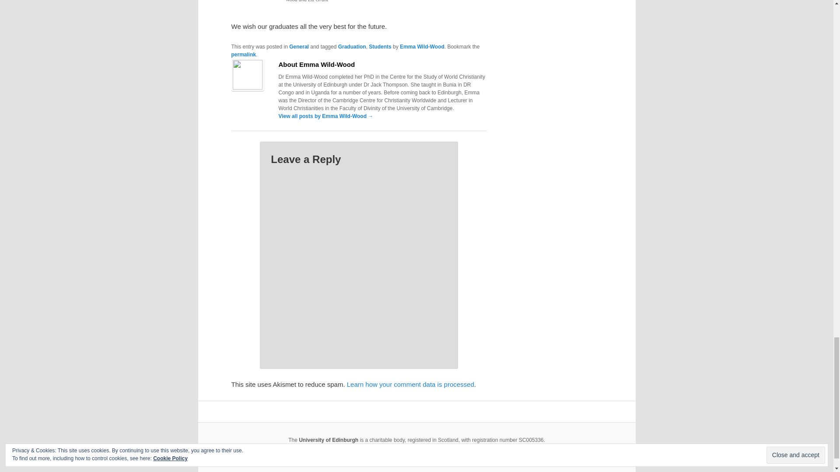  Describe the element at coordinates (243, 54) in the screenshot. I see `permalink` at that location.